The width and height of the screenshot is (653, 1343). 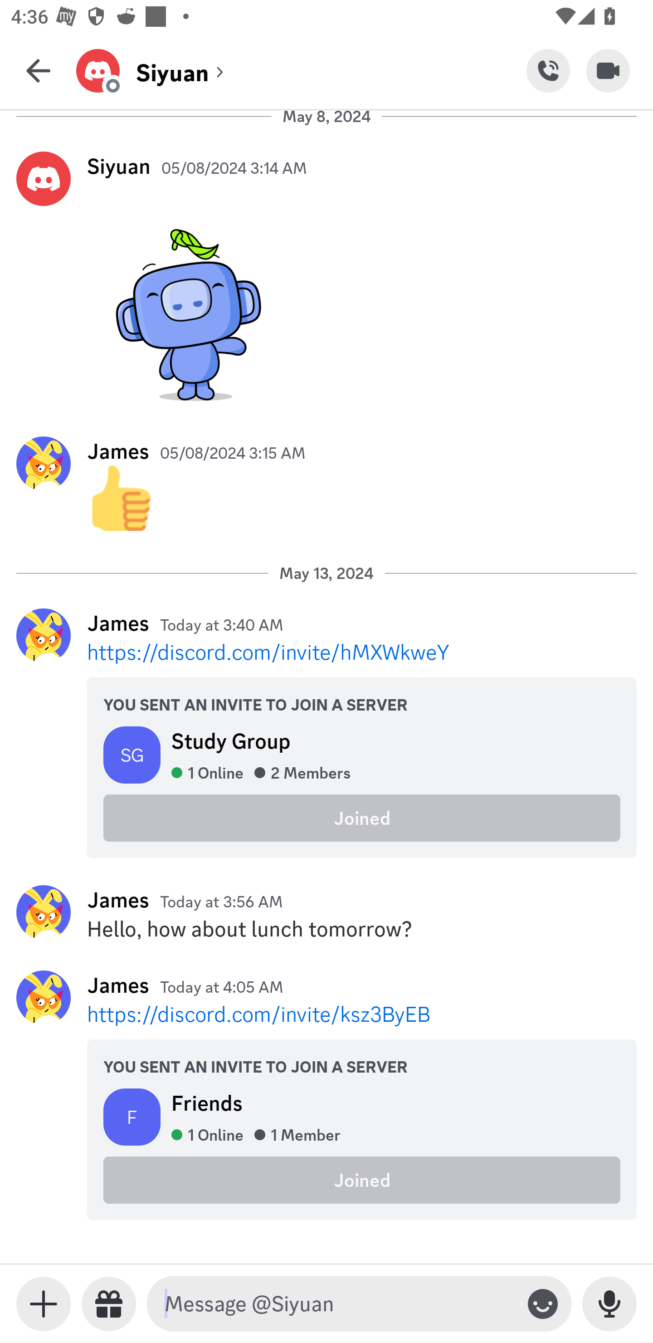 What do you see at coordinates (118, 451) in the screenshot?
I see `James` at bounding box center [118, 451].